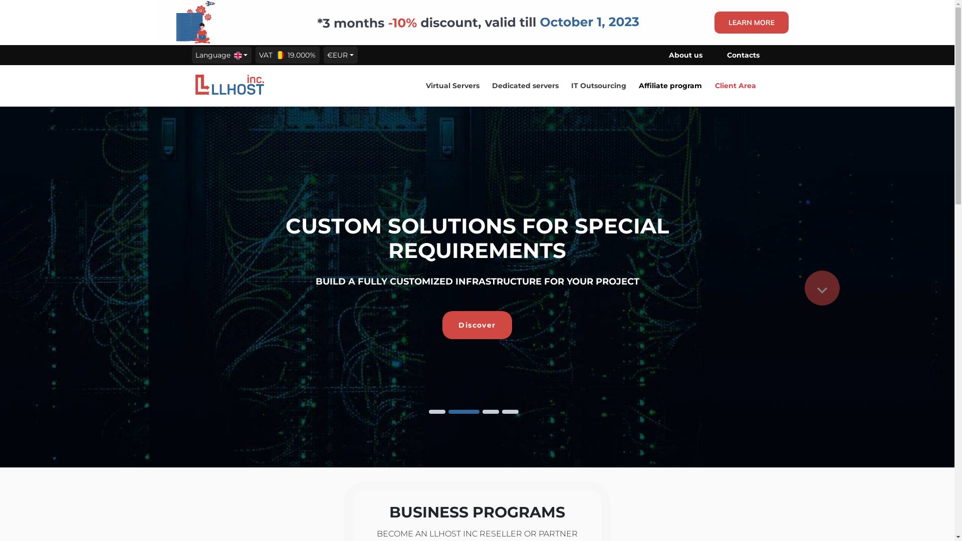 This screenshot has width=962, height=541. What do you see at coordinates (288, 55) in the screenshot?
I see `VAT
19.000%` at bounding box center [288, 55].